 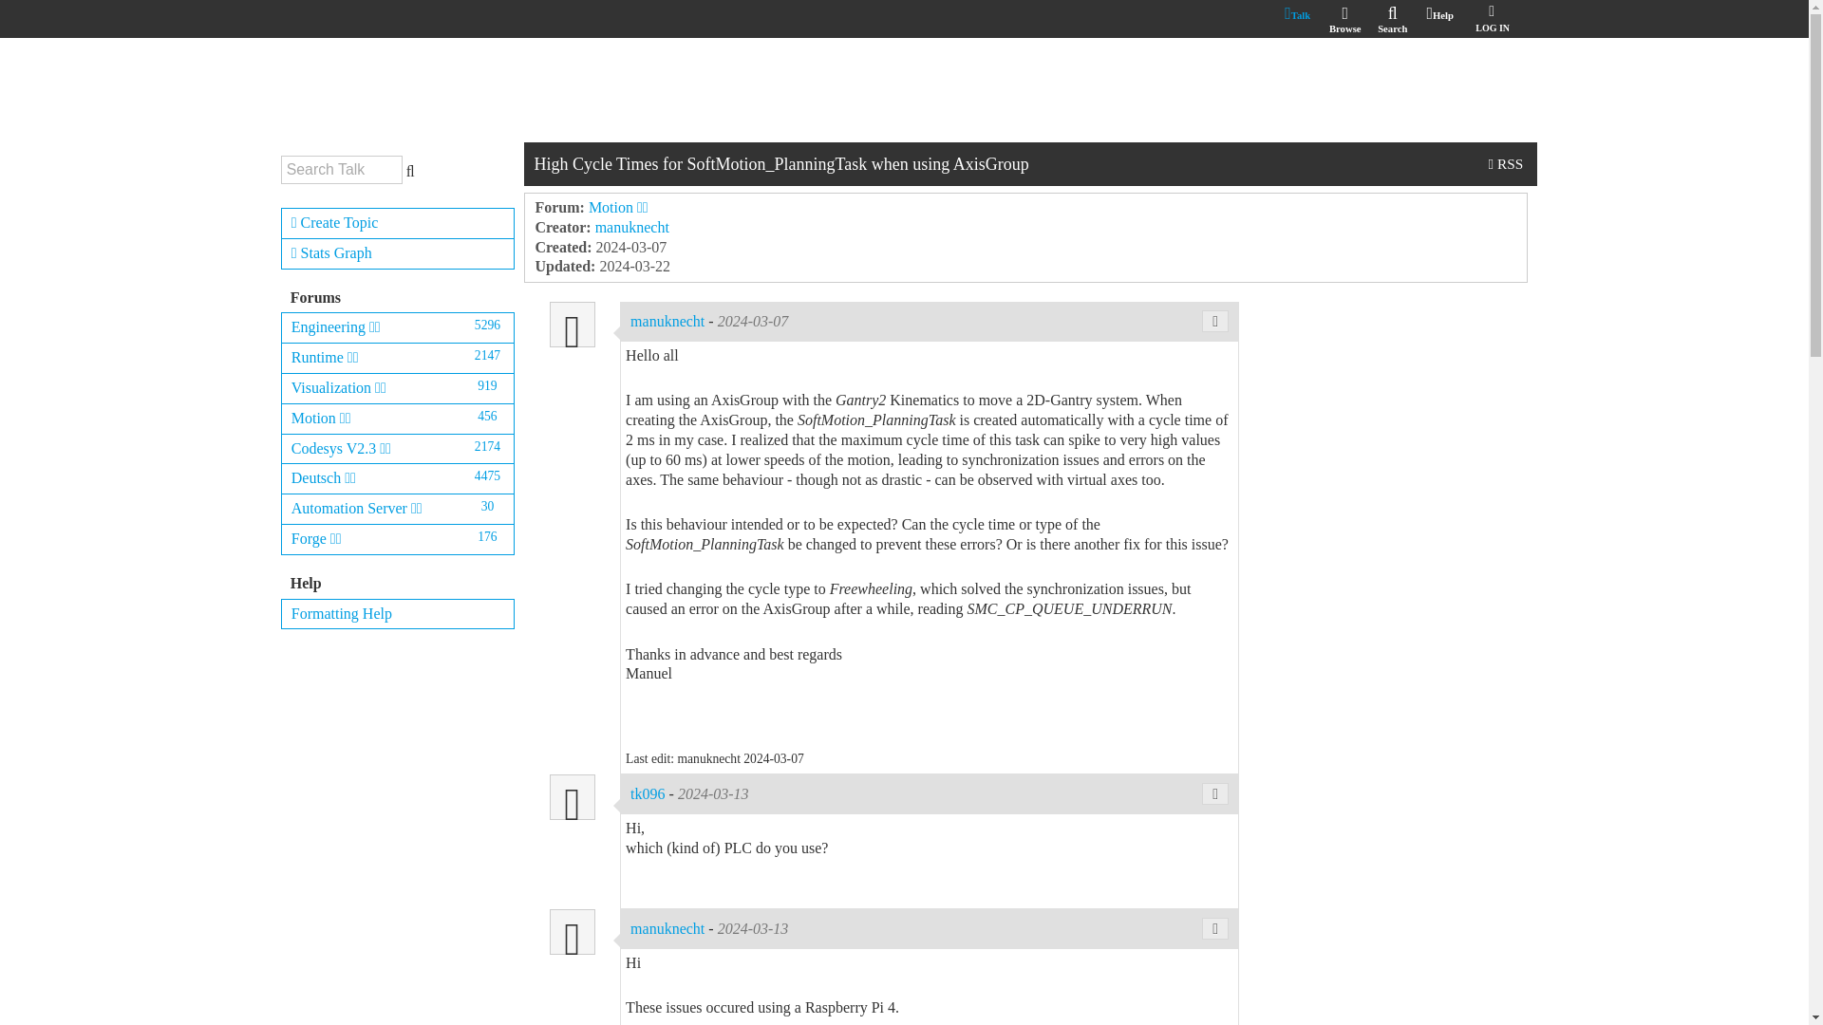 What do you see at coordinates (754, 928) in the screenshot?
I see `Wed Mar 13, 2024 02:20 PM UTC` at bounding box center [754, 928].